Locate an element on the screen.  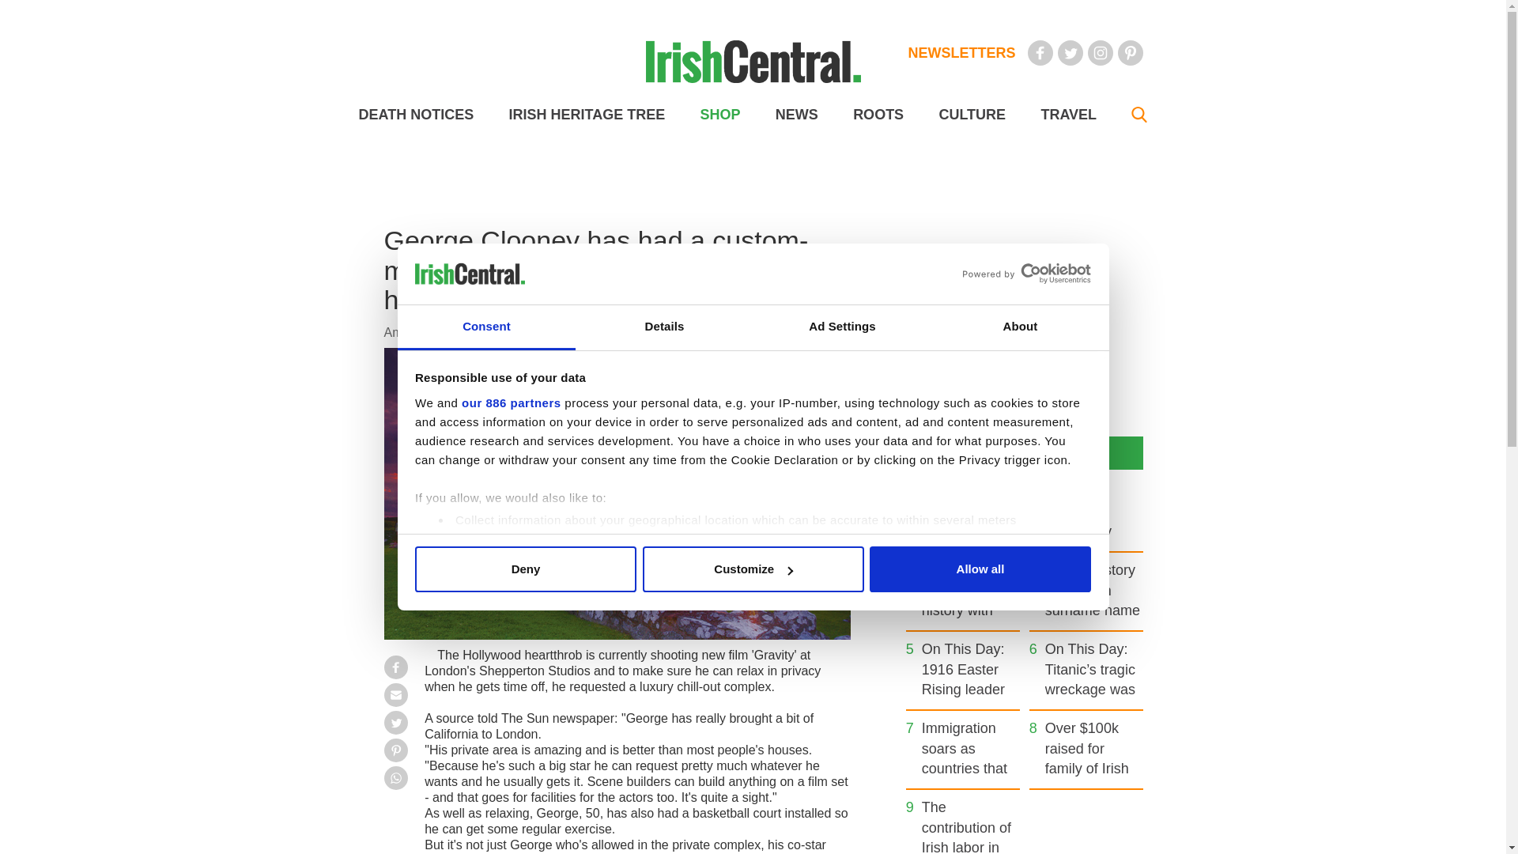
Ad Settings is located at coordinates (841, 327).